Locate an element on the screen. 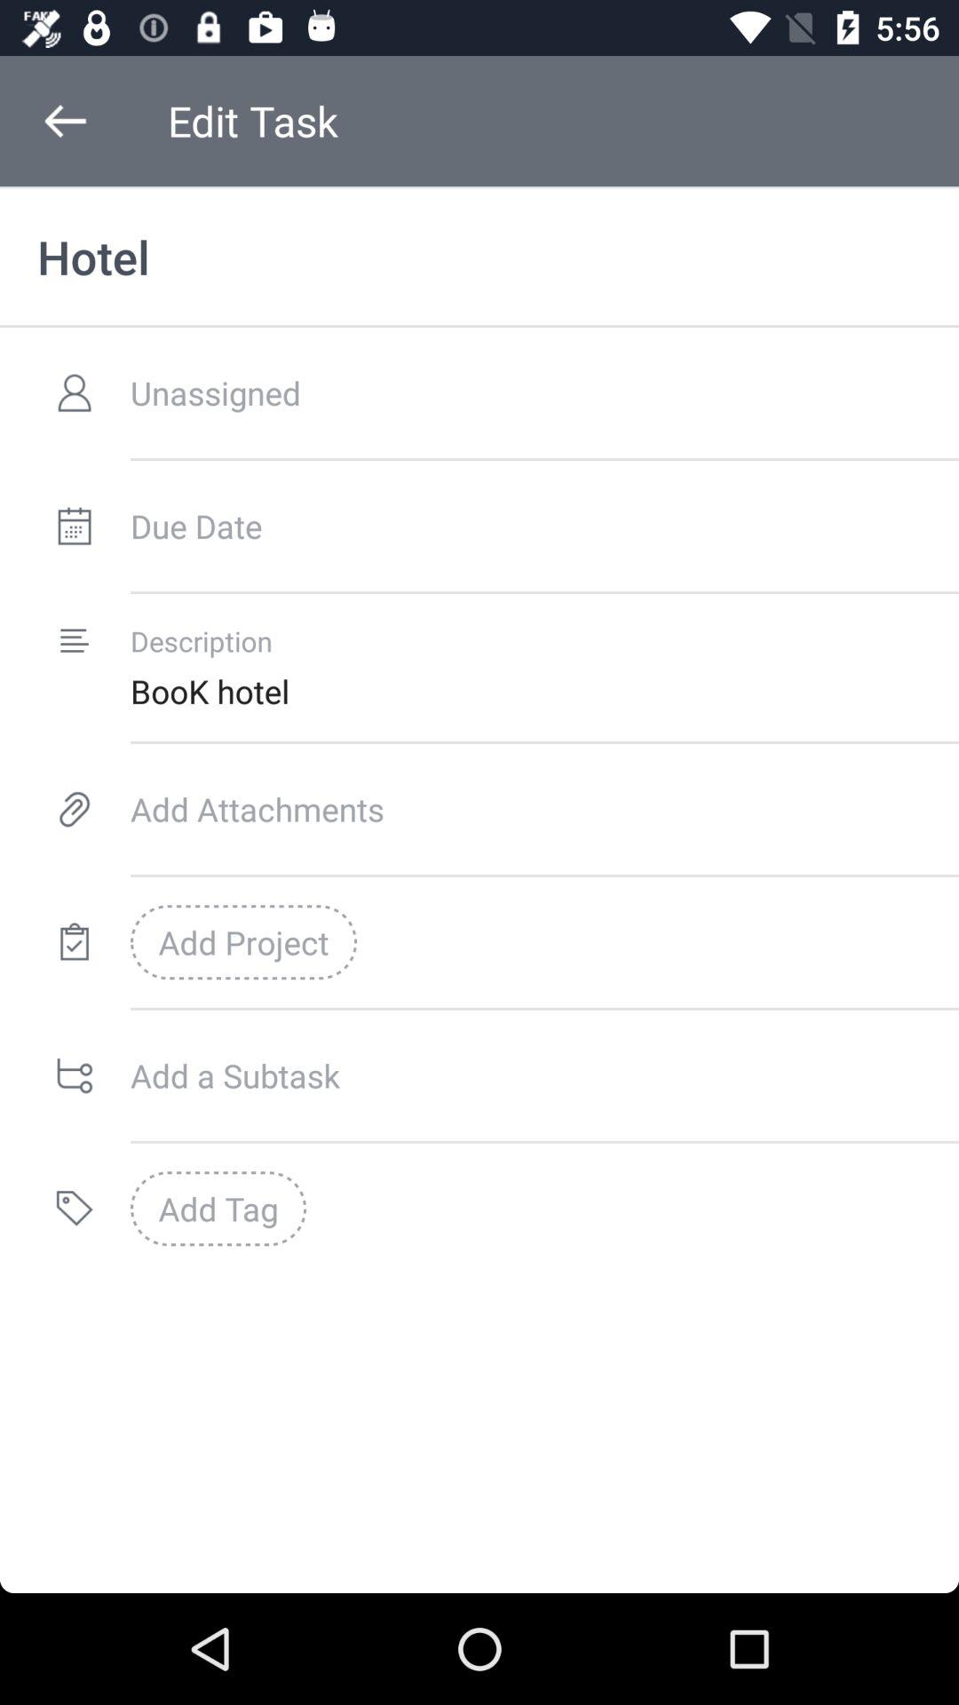 The image size is (959, 1705). turn on icon above the hotel item is located at coordinates (65, 121).